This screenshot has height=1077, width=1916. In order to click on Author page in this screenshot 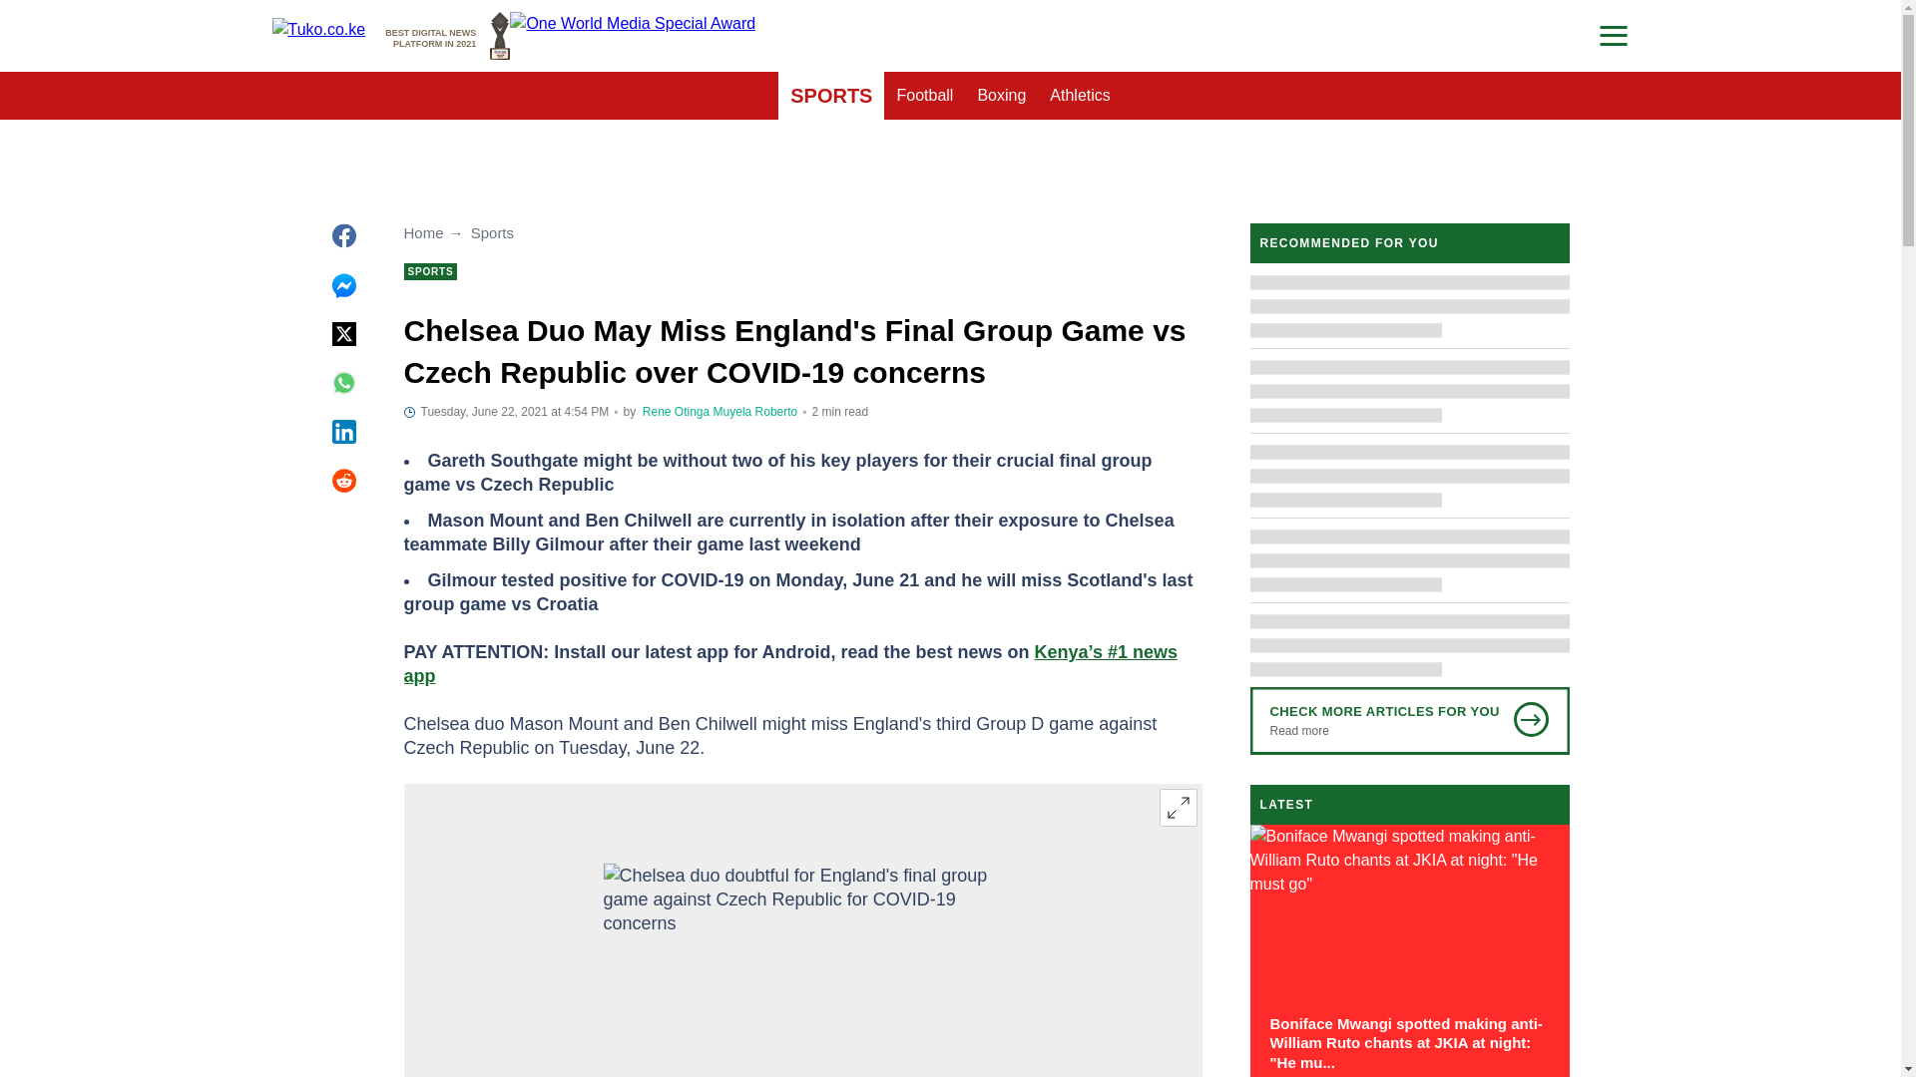, I will do `click(675, 412)`.